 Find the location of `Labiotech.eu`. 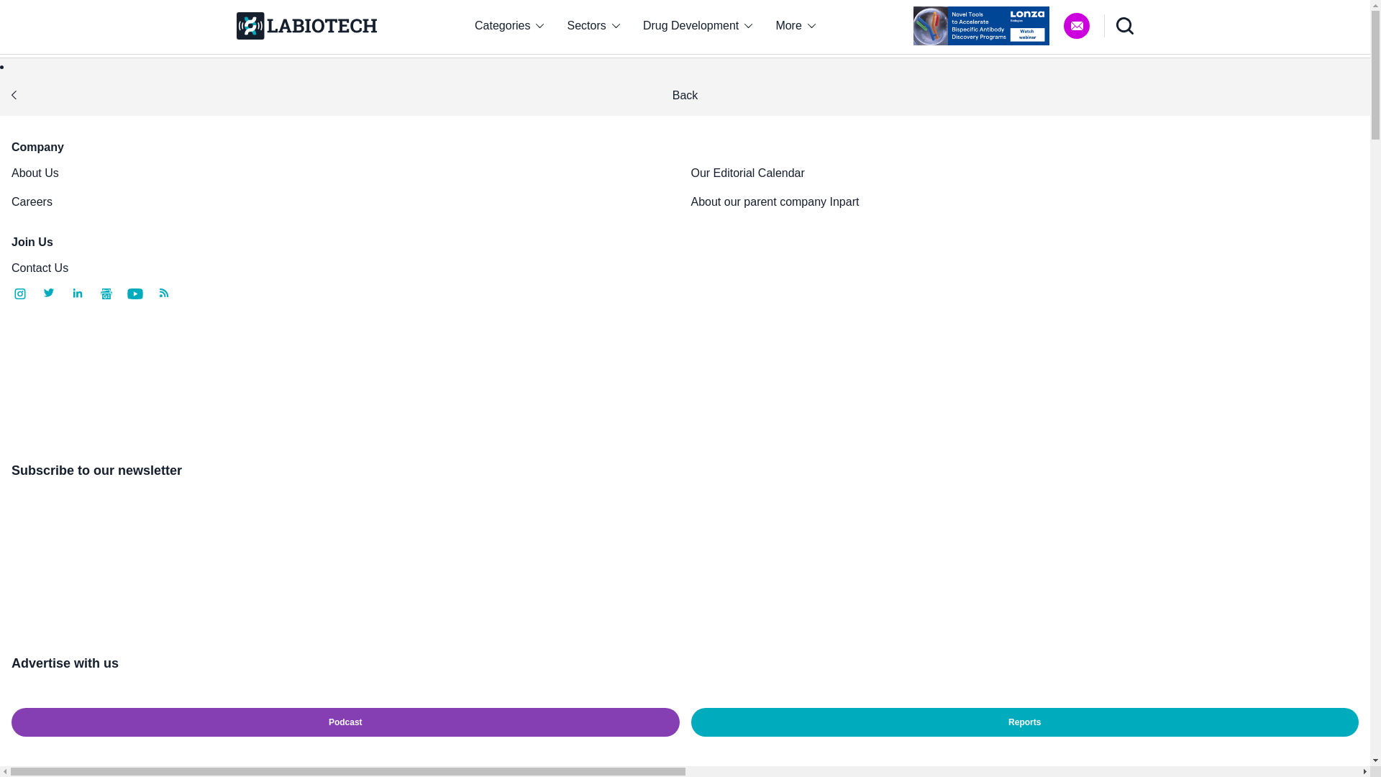

Labiotech.eu is located at coordinates (306, 26).